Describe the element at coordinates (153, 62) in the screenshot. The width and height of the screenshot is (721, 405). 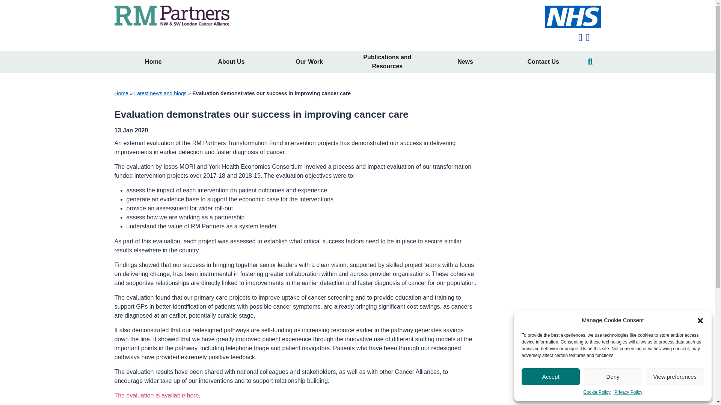
I see `Home` at that location.